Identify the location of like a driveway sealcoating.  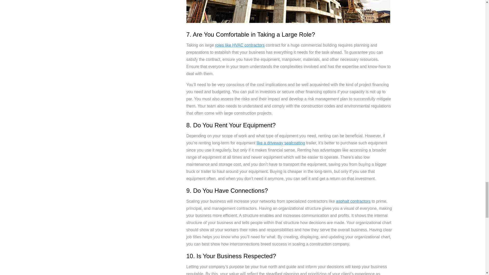
(280, 143).